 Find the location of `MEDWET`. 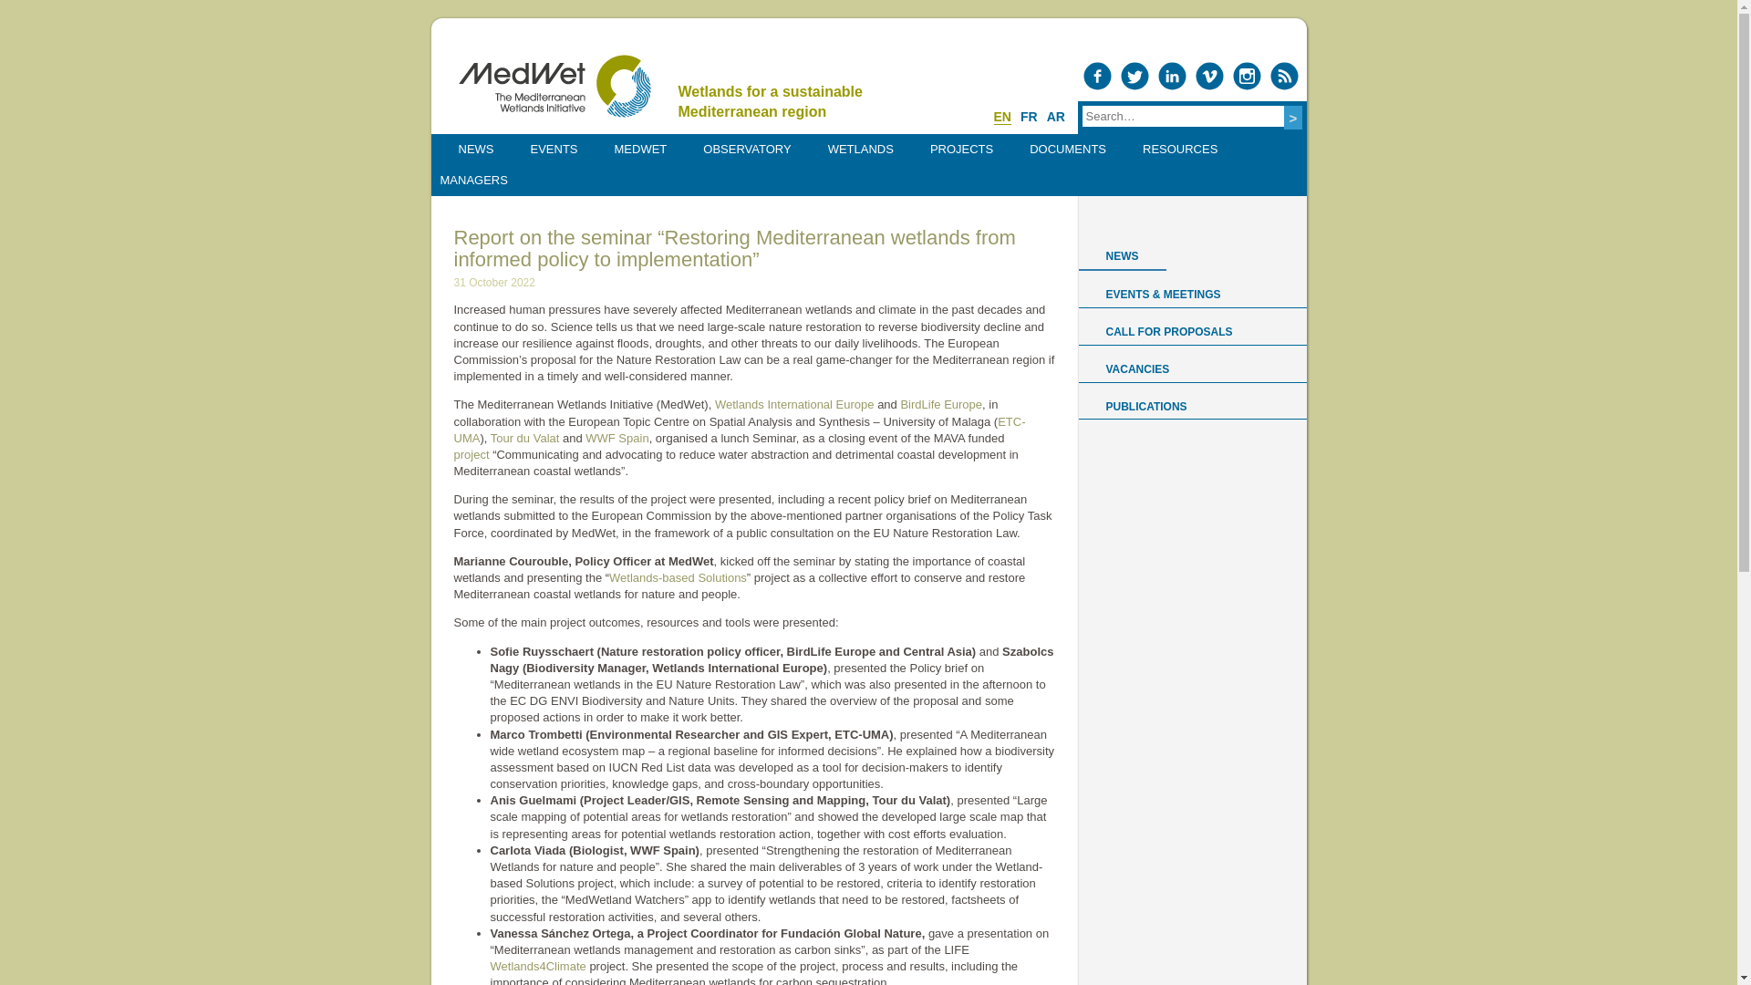

MEDWET is located at coordinates (640, 150).